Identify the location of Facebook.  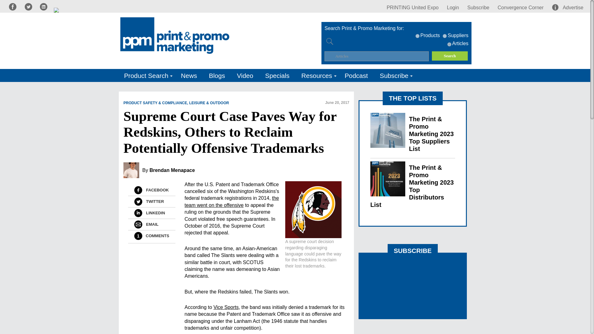
(138, 190).